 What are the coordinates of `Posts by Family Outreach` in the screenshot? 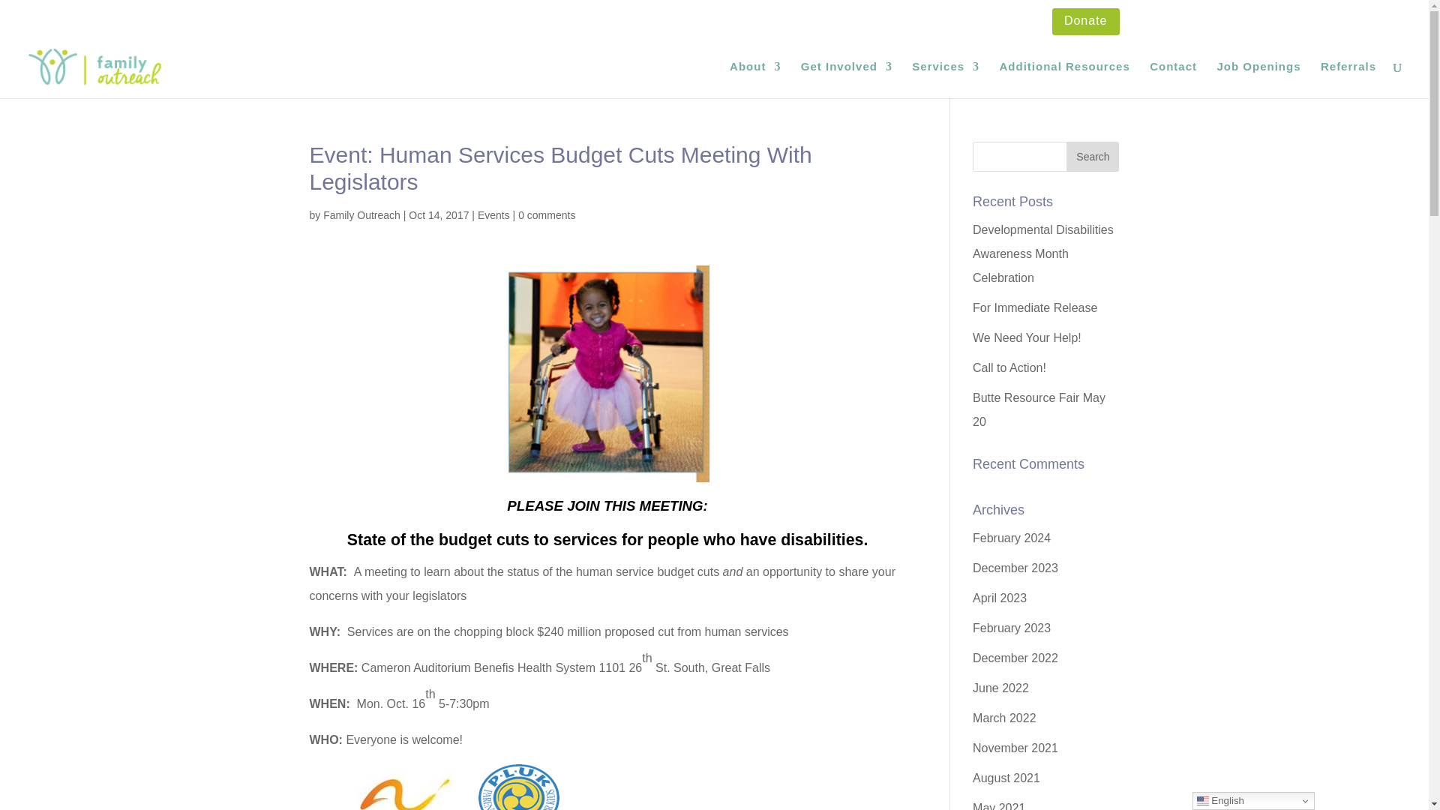 It's located at (361, 214).